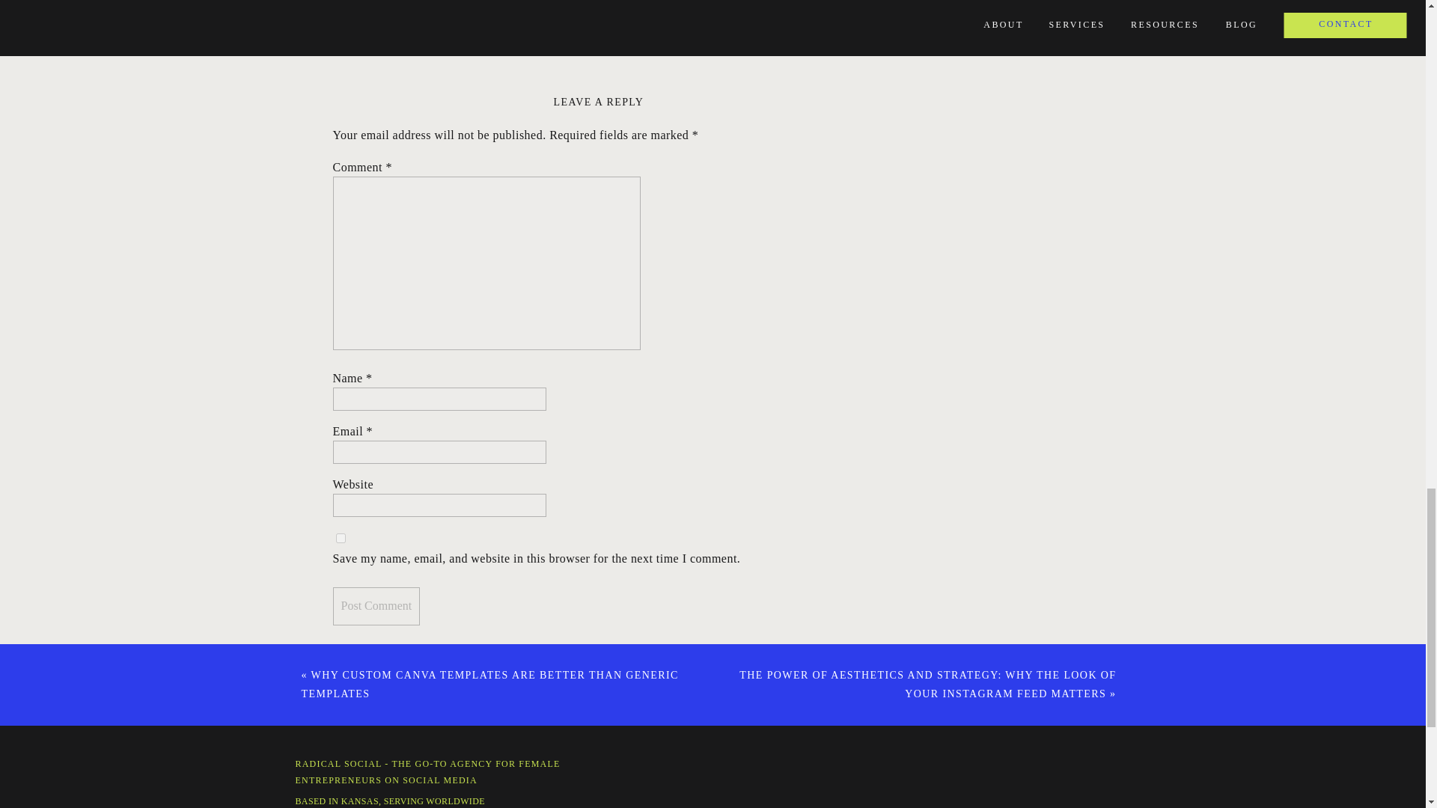 The height and width of the screenshot is (808, 1437). I want to click on WHY CUSTOM CANVA TEMPLATES ARE BETTER THAN GENERIC TEMPLATES, so click(489, 685).